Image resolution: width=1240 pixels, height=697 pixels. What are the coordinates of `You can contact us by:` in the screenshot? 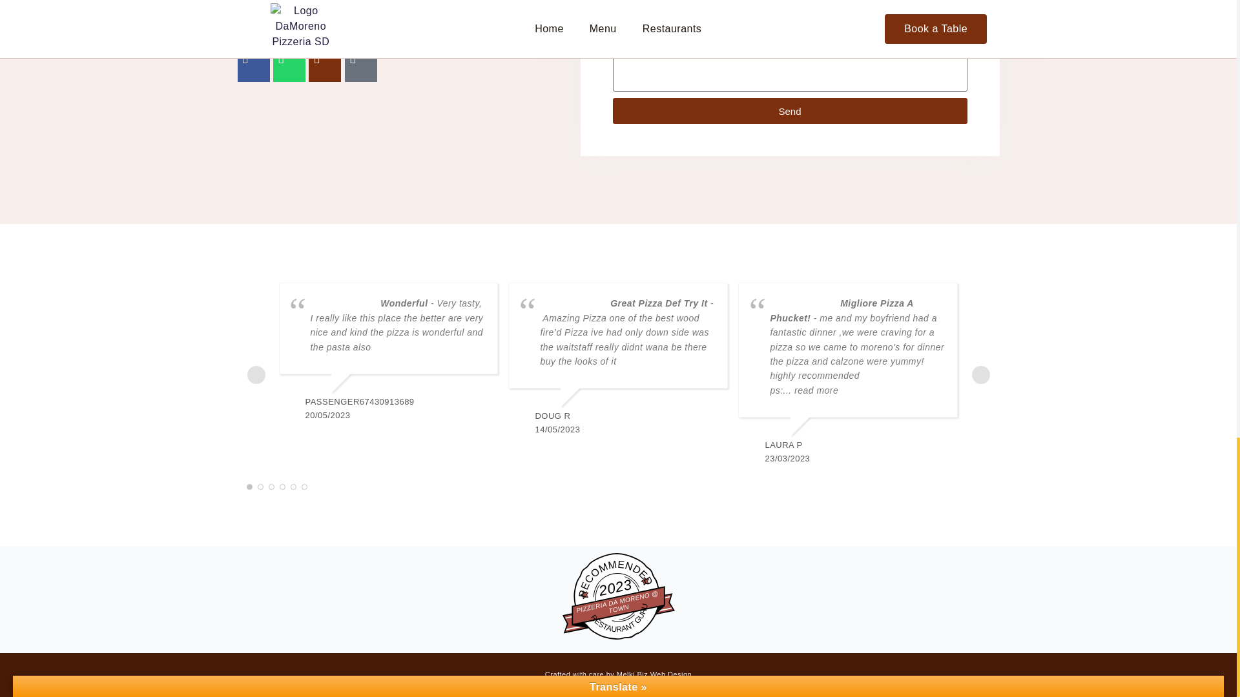 It's located at (302, 26).